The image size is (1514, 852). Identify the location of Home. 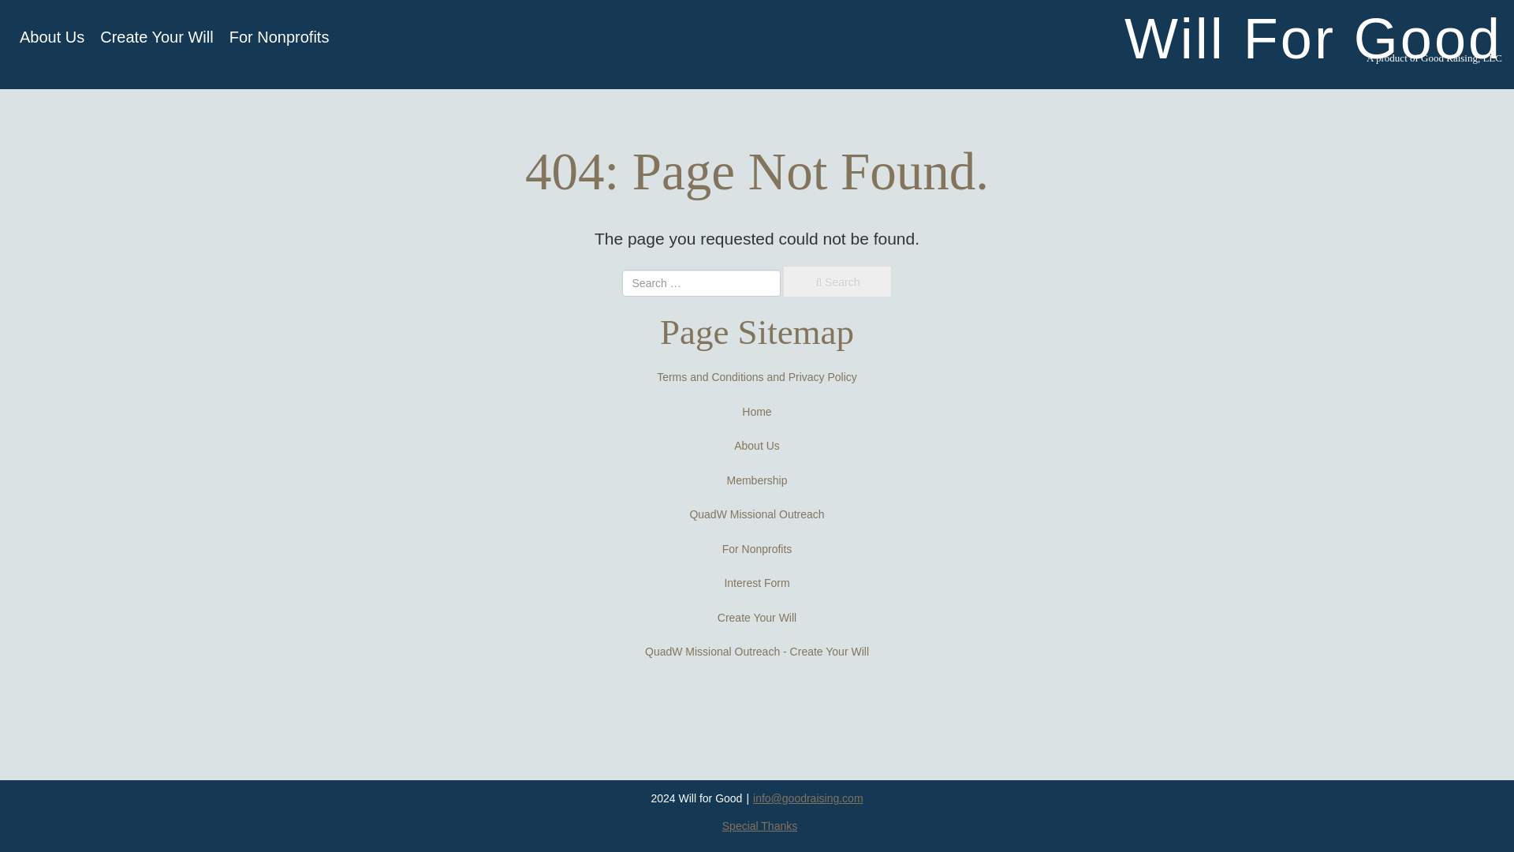
(755, 412).